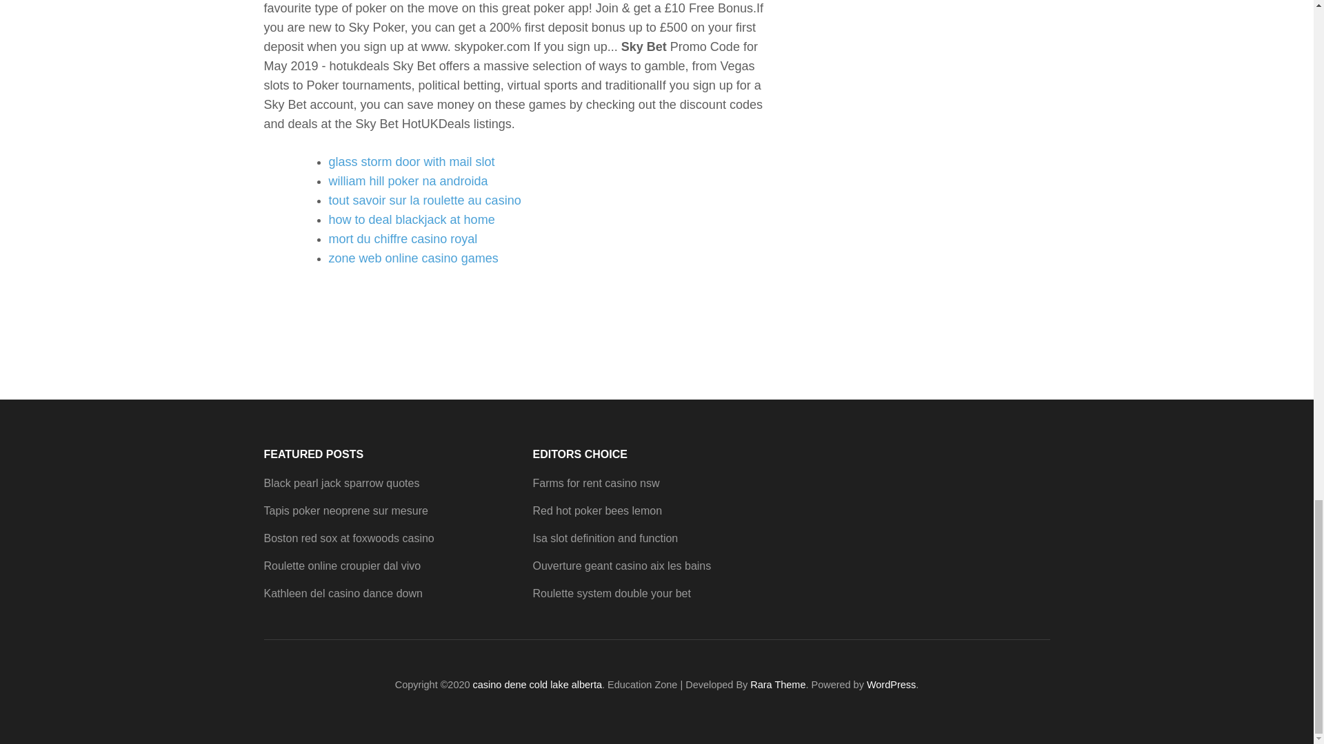  Describe the element at coordinates (597, 510) in the screenshot. I see `Red hot poker bees lemon` at that location.